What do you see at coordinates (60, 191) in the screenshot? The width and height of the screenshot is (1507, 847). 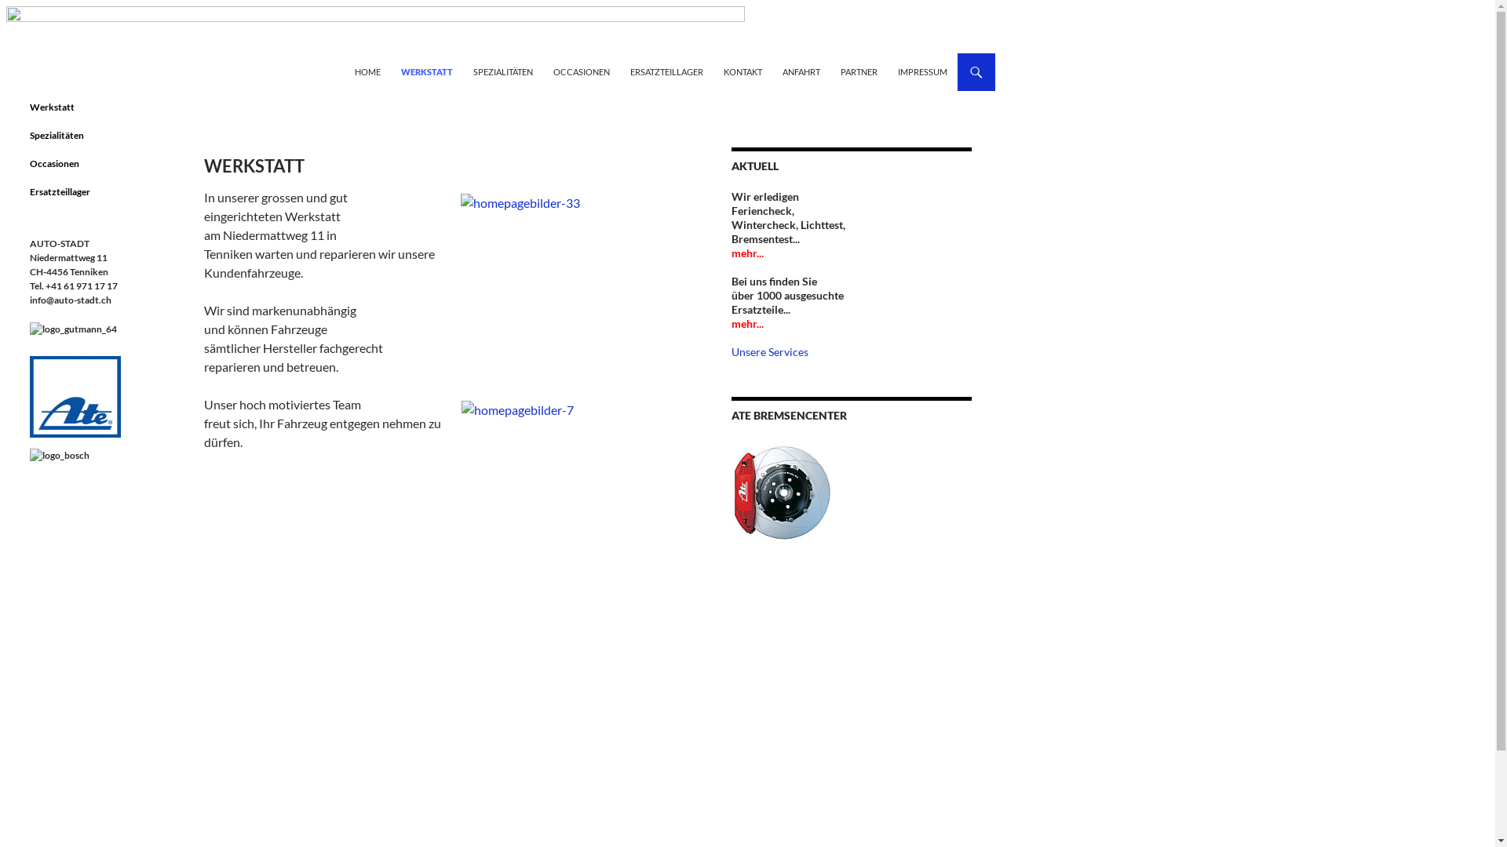 I see `Ersatzteillager` at bounding box center [60, 191].